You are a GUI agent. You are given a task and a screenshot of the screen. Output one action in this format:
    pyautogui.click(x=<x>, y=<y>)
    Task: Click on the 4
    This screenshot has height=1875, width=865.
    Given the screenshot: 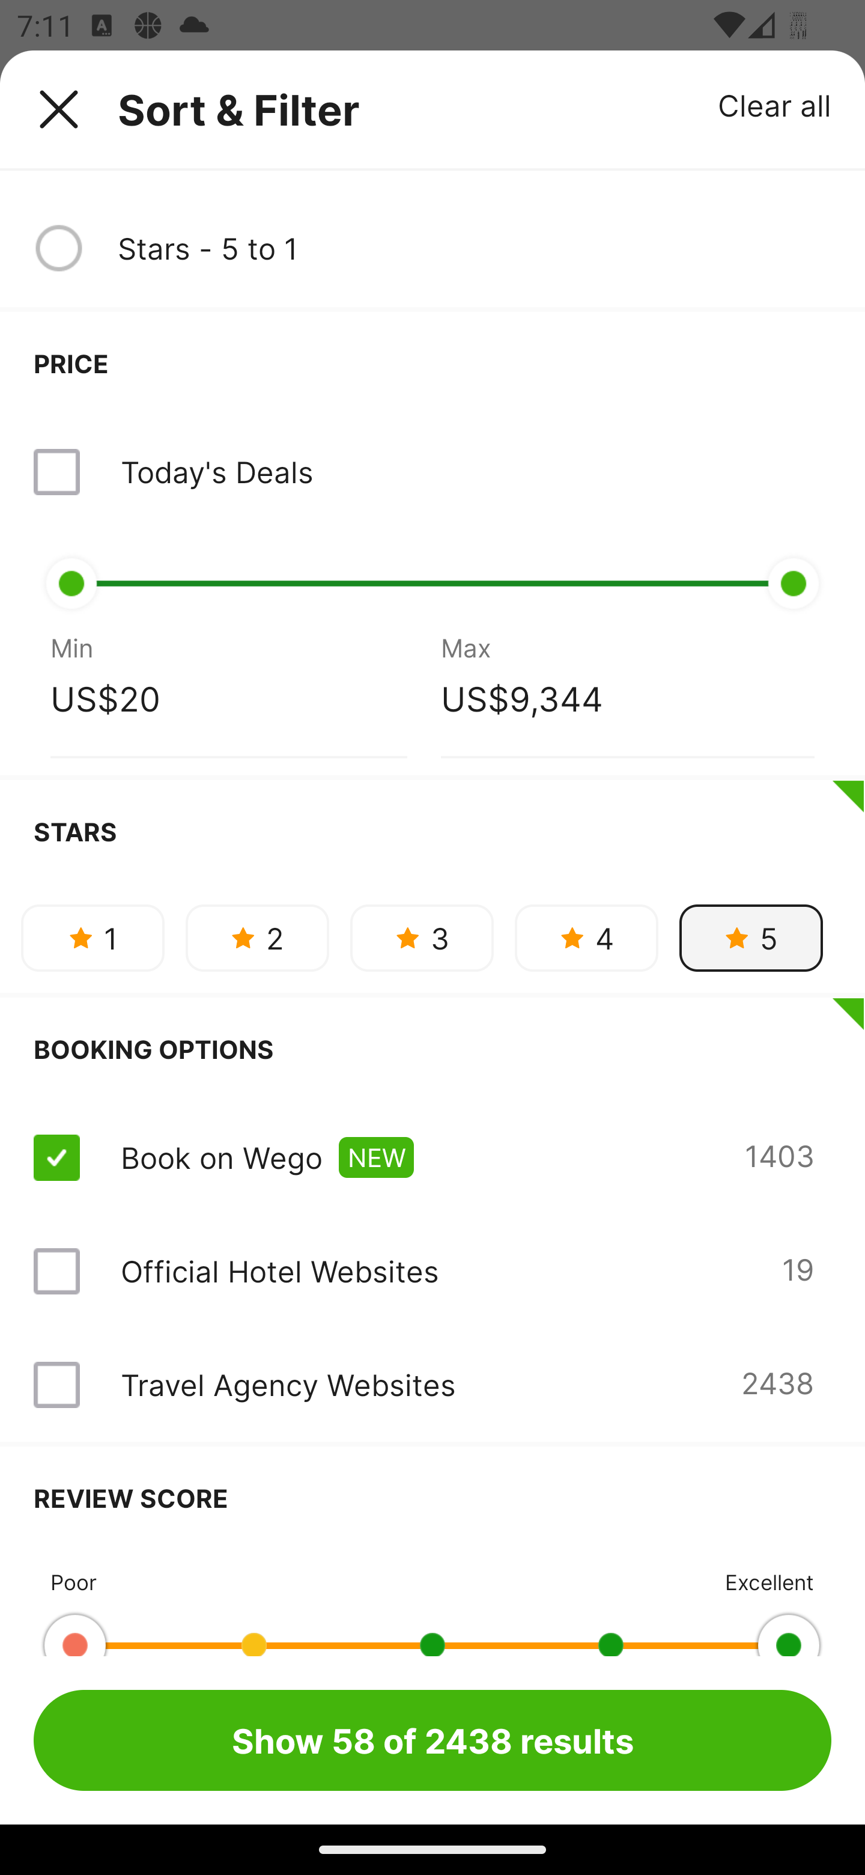 What is the action you would take?
    pyautogui.click(x=586, y=937)
    